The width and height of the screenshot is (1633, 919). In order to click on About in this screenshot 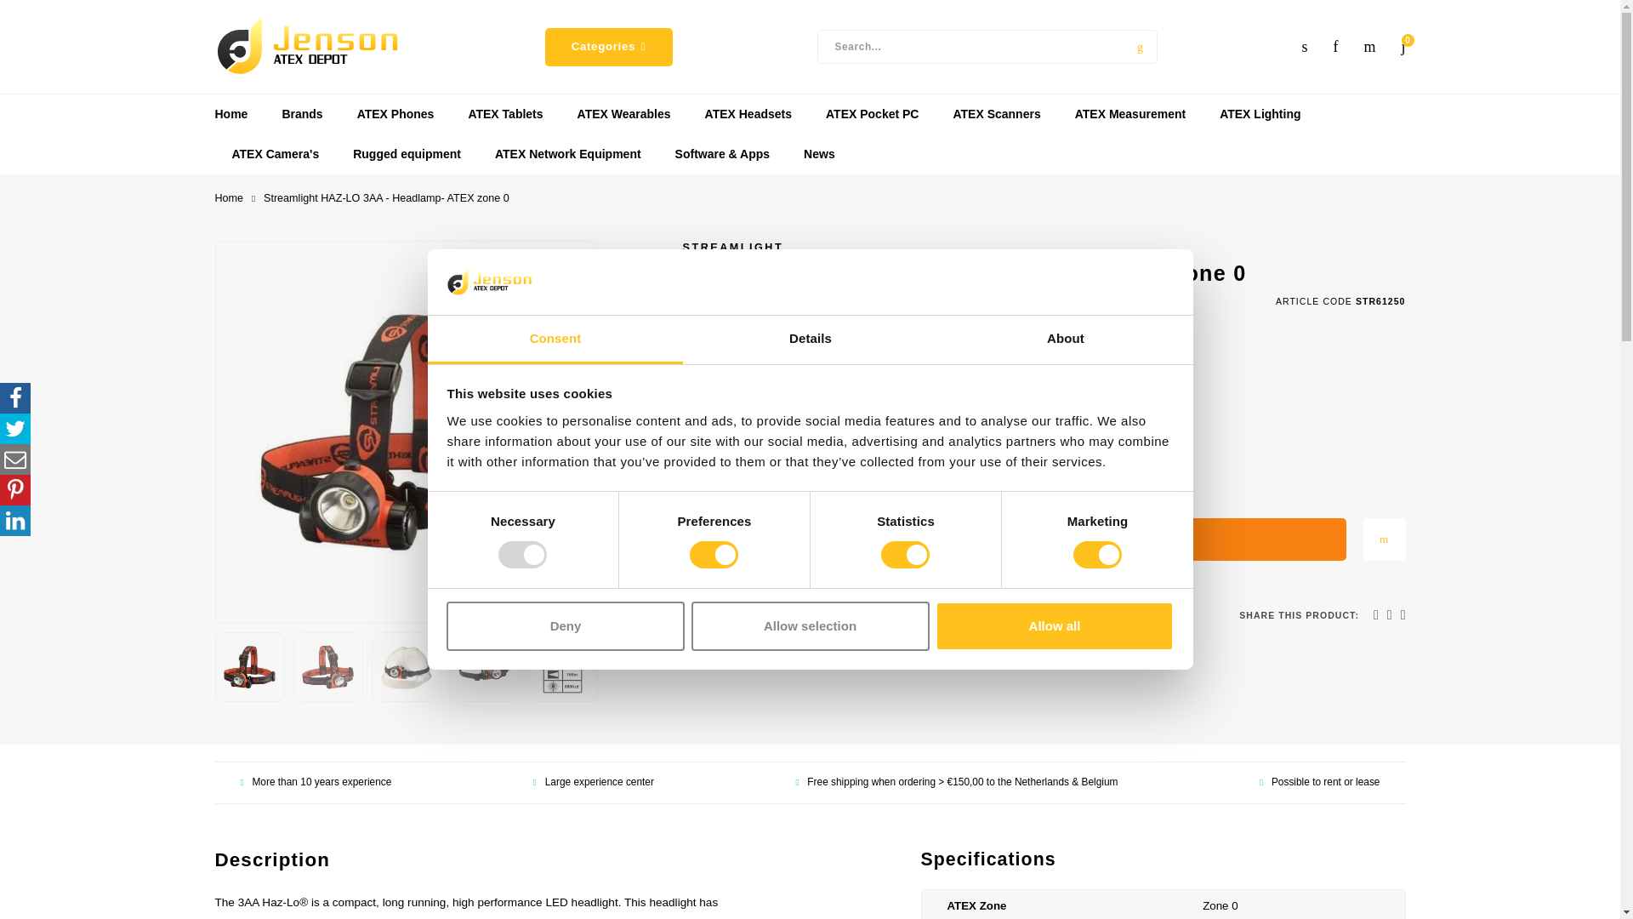, I will do `click(1065, 340)`.